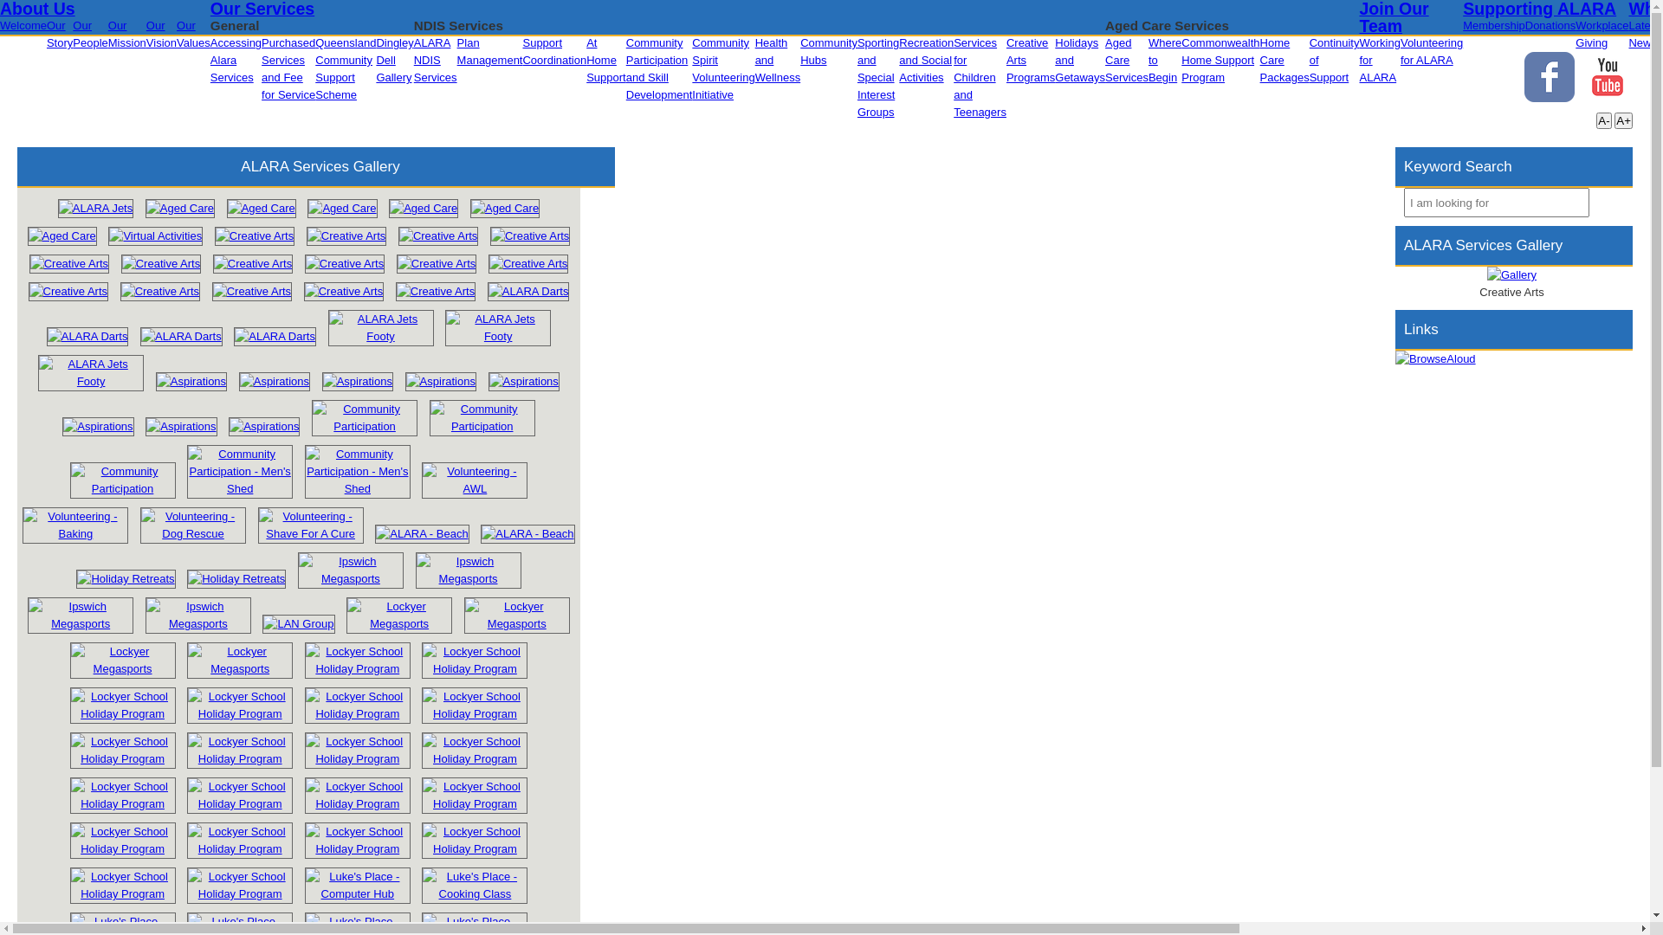 Image resolution: width=1663 pixels, height=935 pixels. Describe the element at coordinates (469, 571) in the screenshot. I see `Ipswich Megasports` at that location.